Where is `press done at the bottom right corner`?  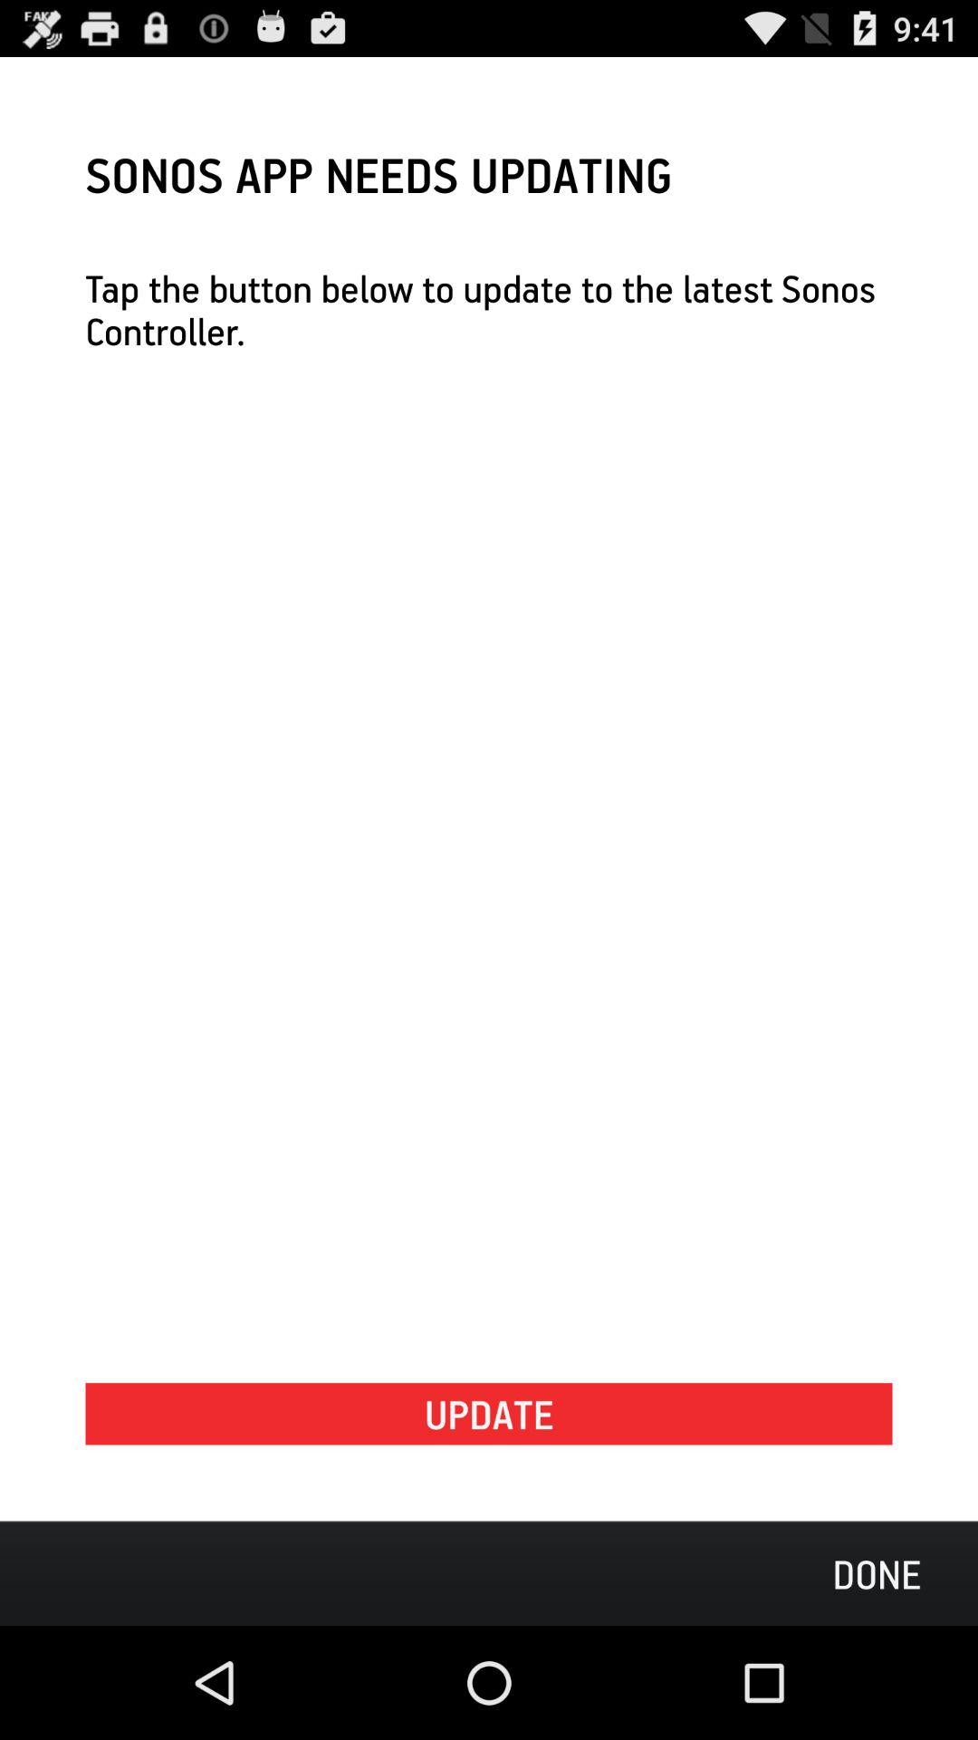
press done at the bottom right corner is located at coordinates (877, 1573).